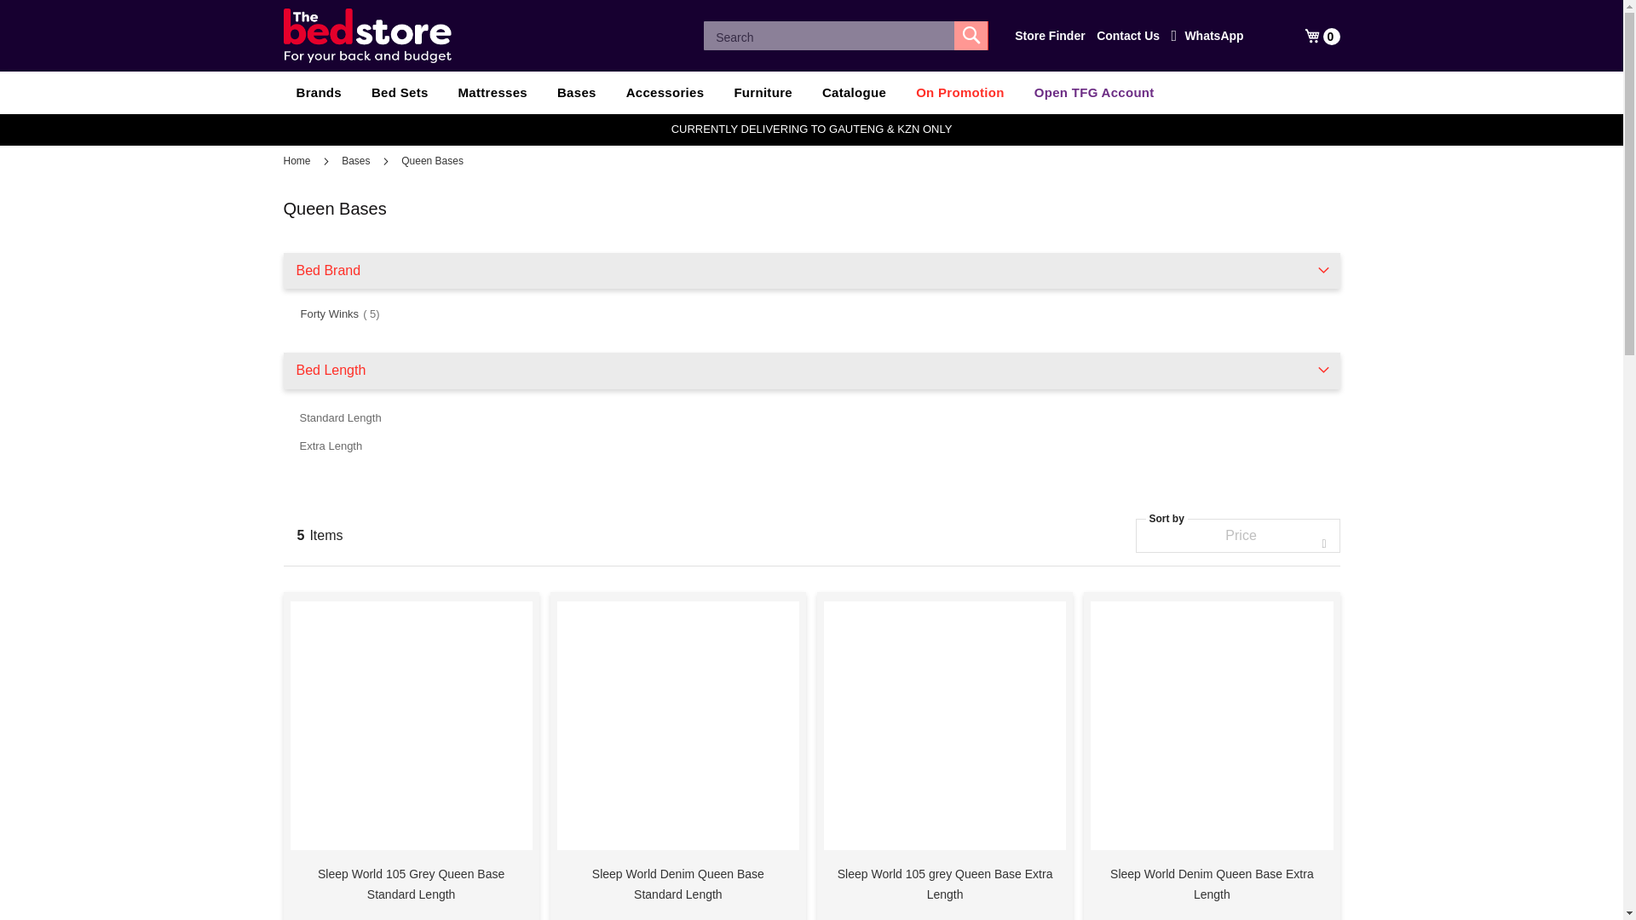 The width and height of the screenshot is (1636, 920). I want to click on Store Finder, so click(1049, 36).